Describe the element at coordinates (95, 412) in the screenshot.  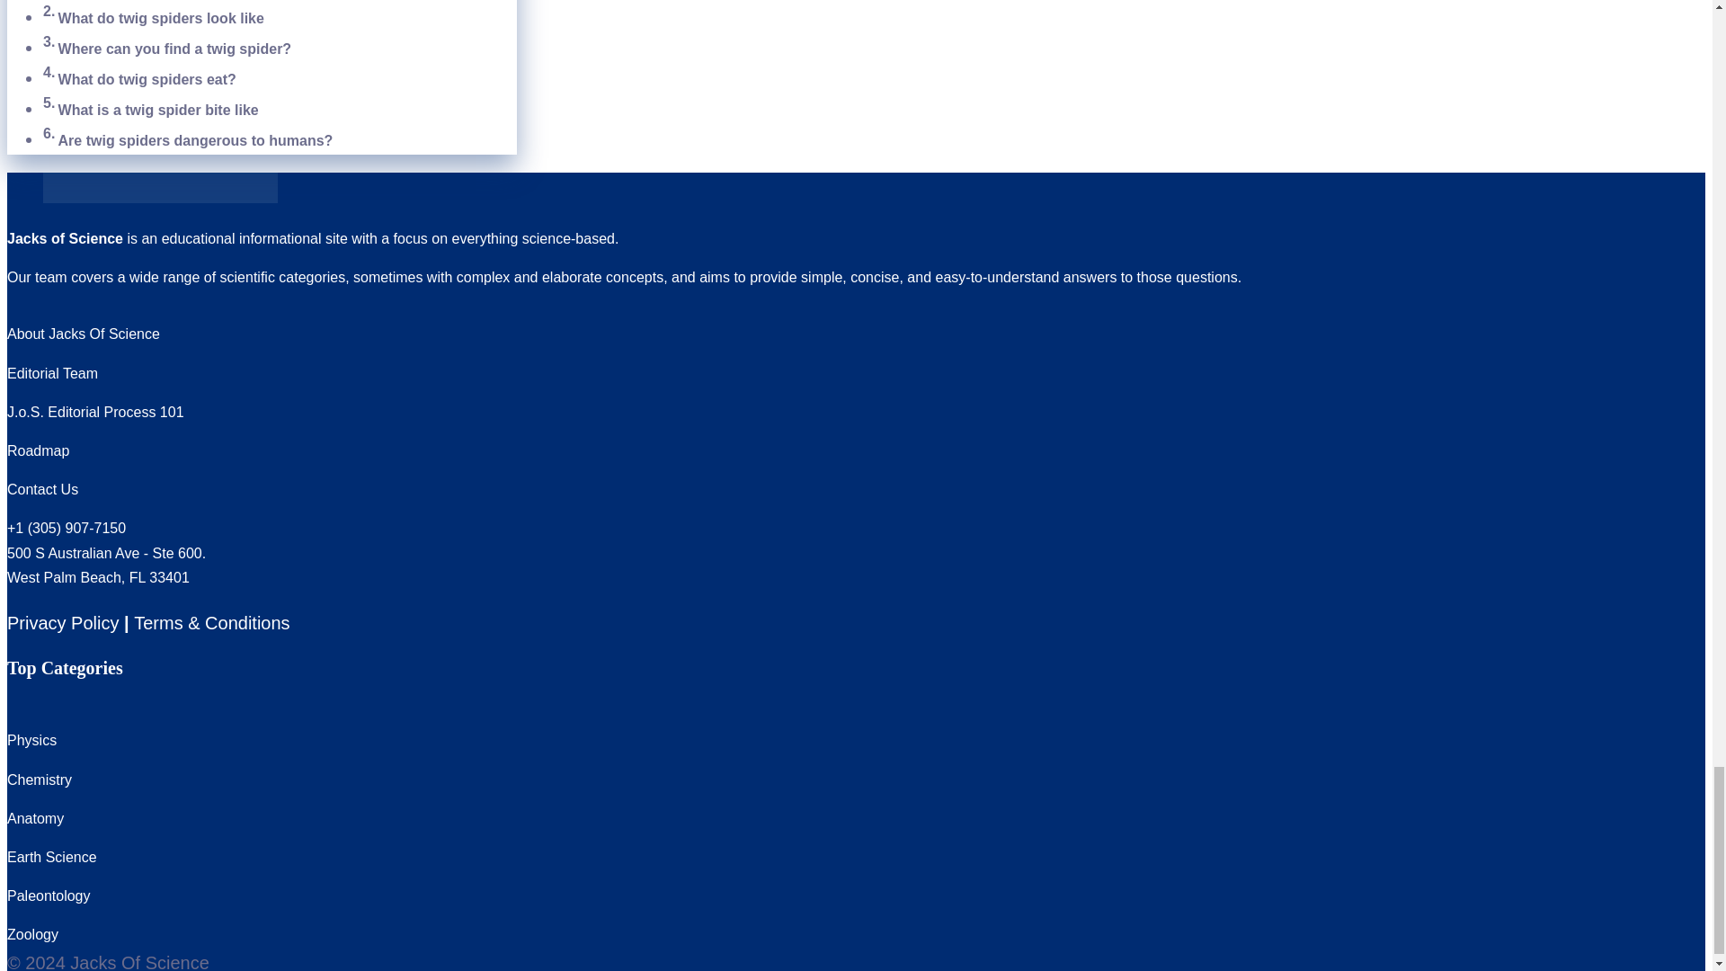
I see `J.o.S. Editorial Process 101` at that location.